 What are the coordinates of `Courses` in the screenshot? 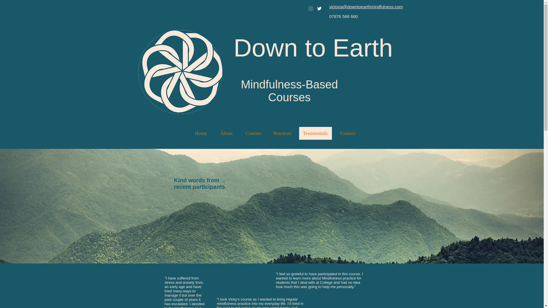 It's located at (253, 133).